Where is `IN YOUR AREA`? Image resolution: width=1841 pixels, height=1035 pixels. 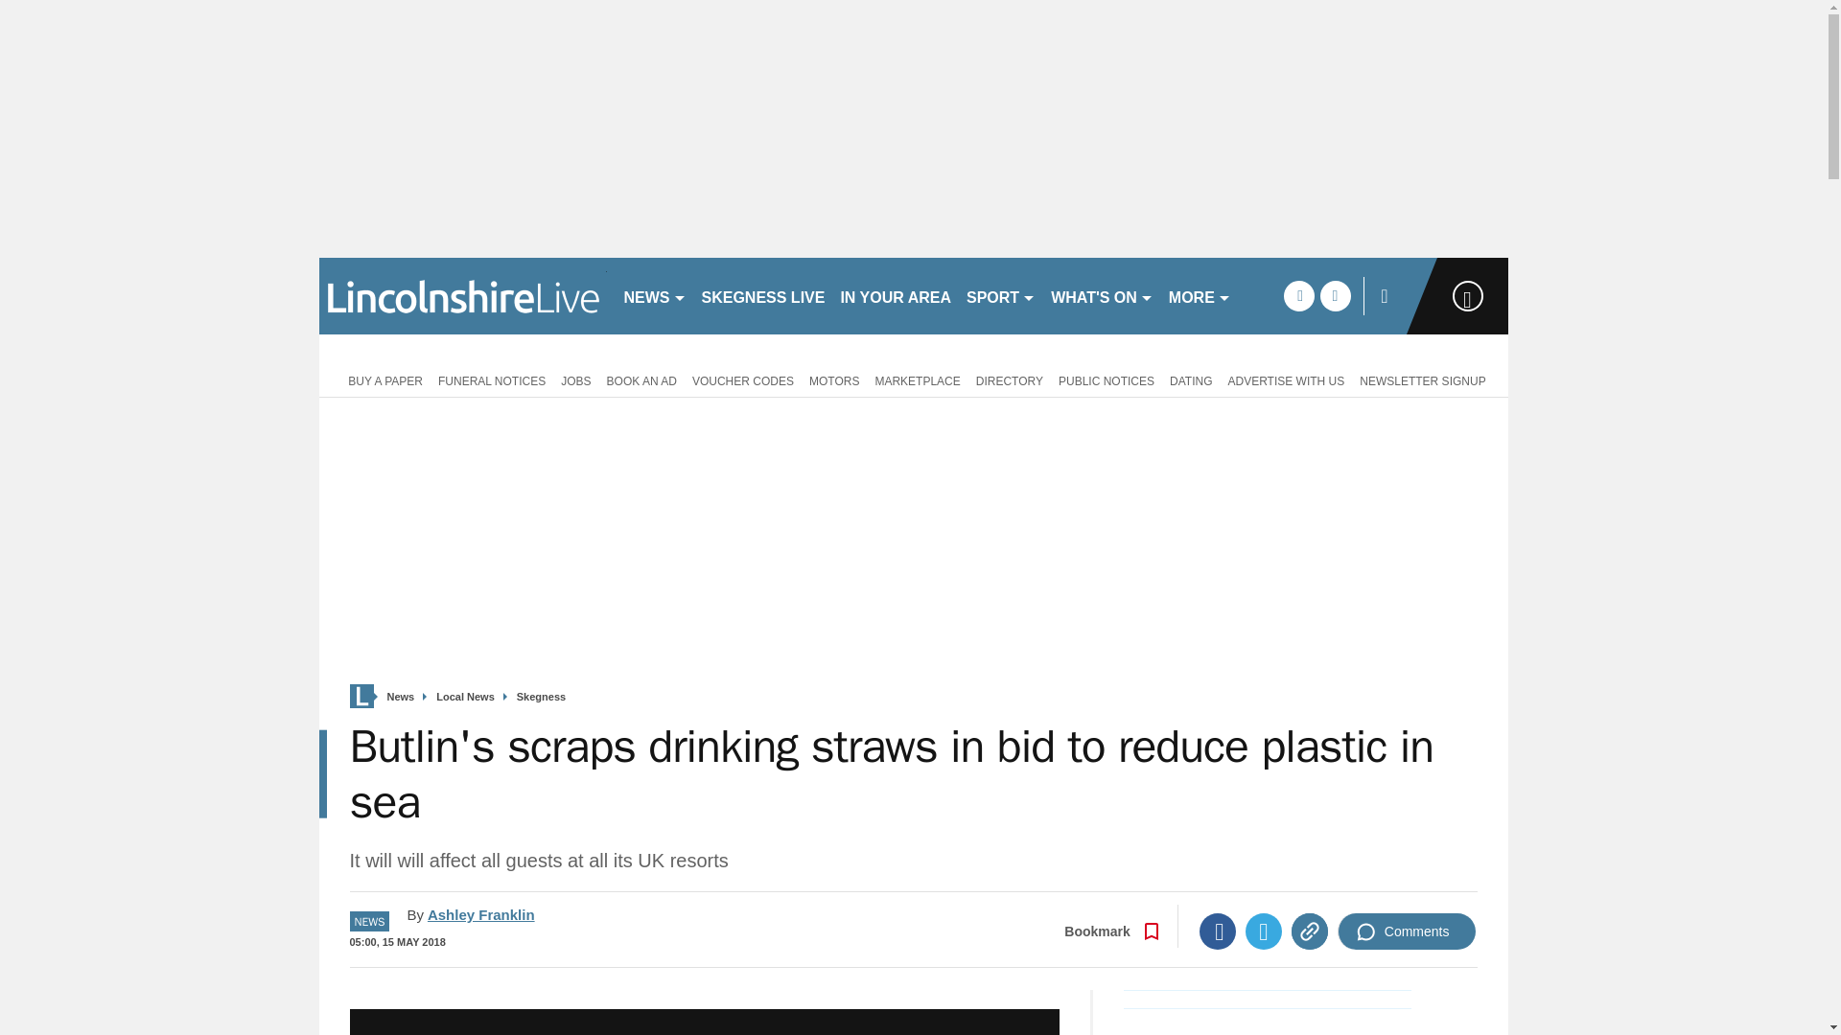
IN YOUR AREA is located at coordinates (896, 295).